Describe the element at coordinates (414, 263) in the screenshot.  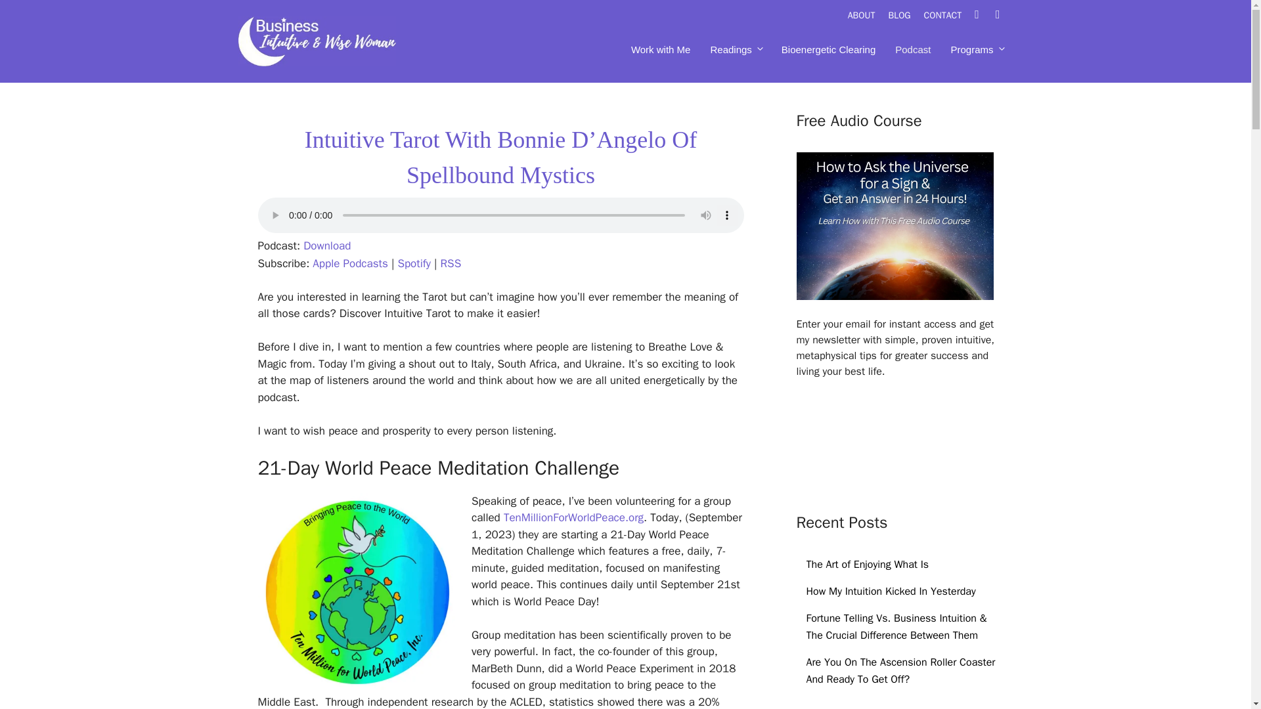
I see `Subscribe on Spotify` at that location.